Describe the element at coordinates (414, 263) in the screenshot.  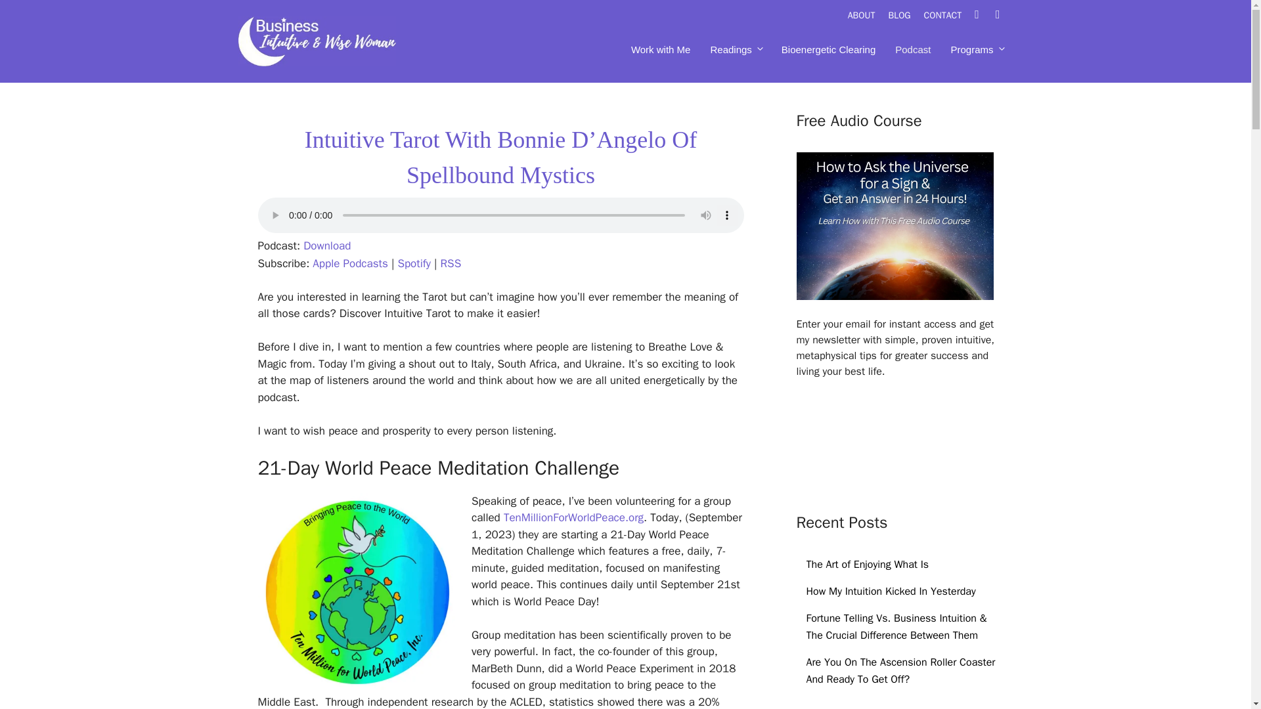
I see `Subscribe on Spotify` at that location.